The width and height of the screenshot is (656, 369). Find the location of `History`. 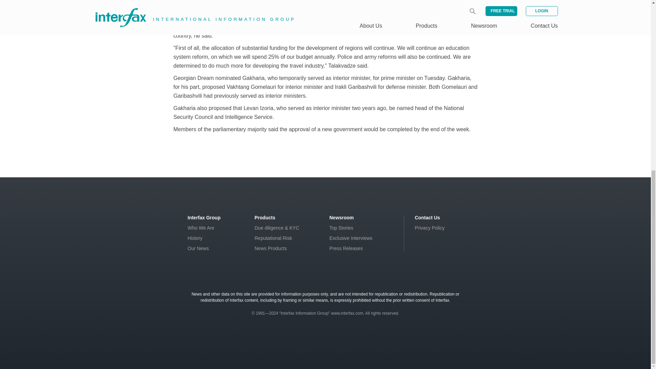

History is located at coordinates (195, 238).